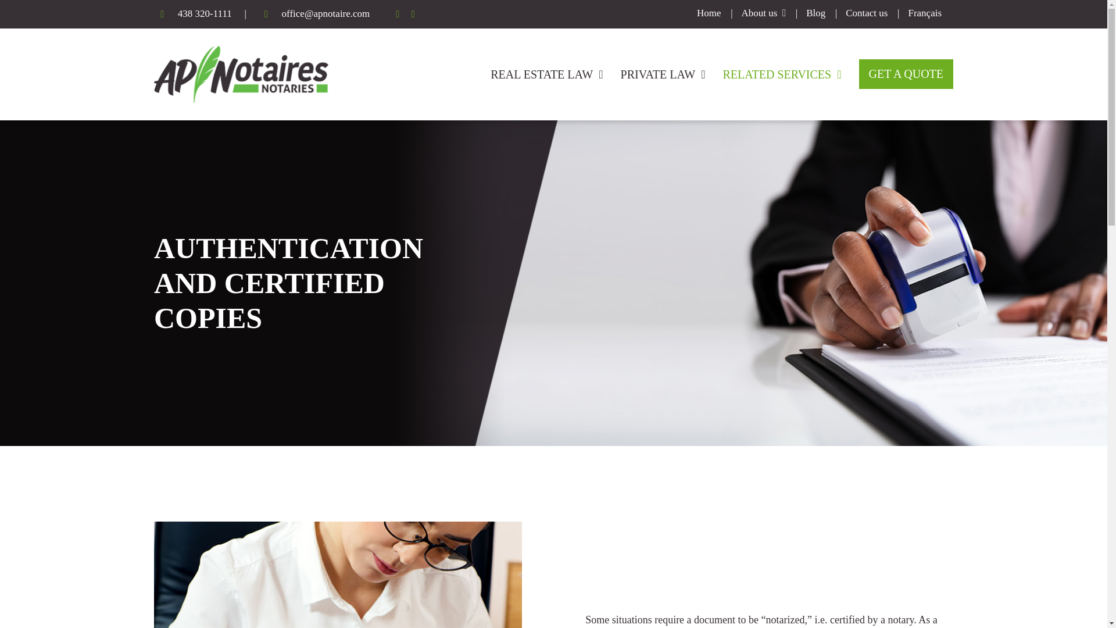 The height and width of the screenshot is (628, 1116). Describe the element at coordinates (663, 74) in the screenshot. I see `PRIVATE LAW` at that location.